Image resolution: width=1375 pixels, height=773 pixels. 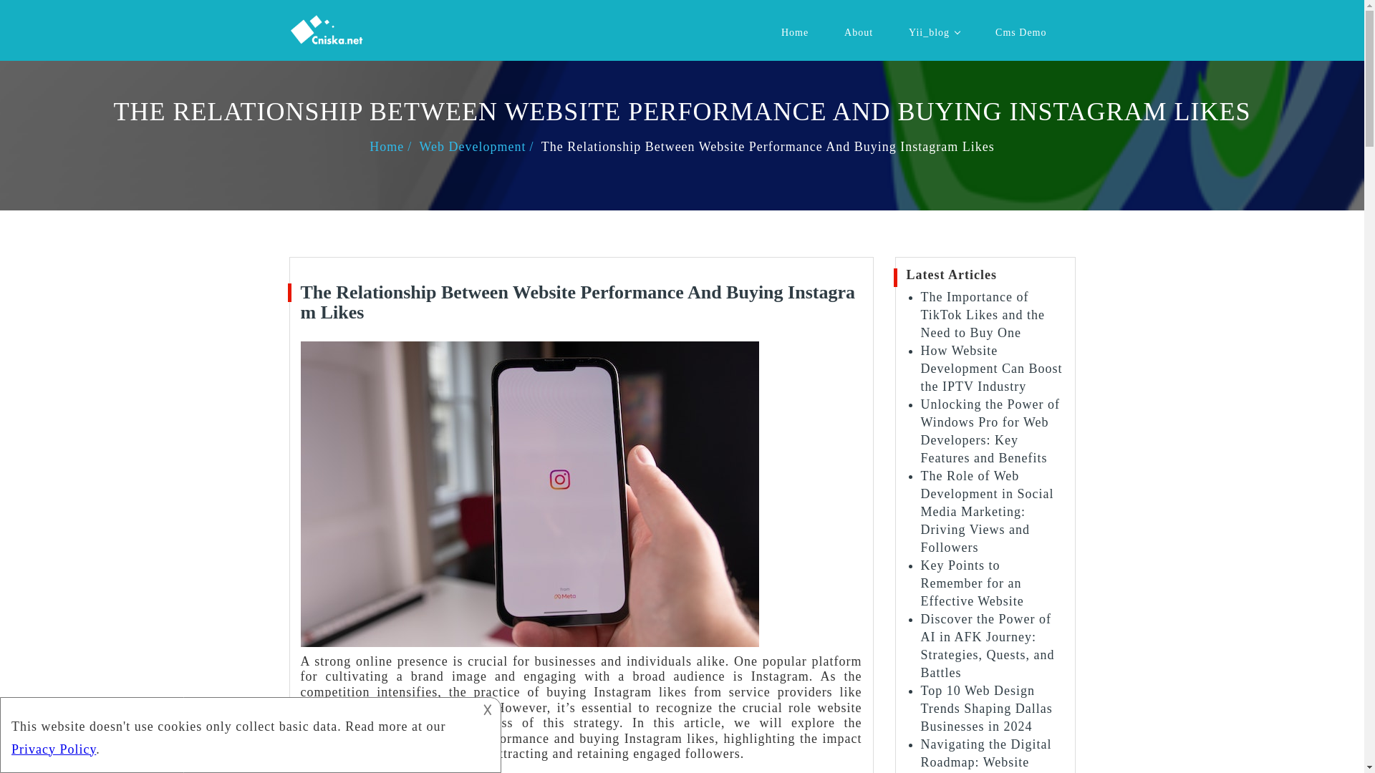 What do you see at coordinates (238, 733) in the screenshot?
I see `description` at bounding box center [238, 733].